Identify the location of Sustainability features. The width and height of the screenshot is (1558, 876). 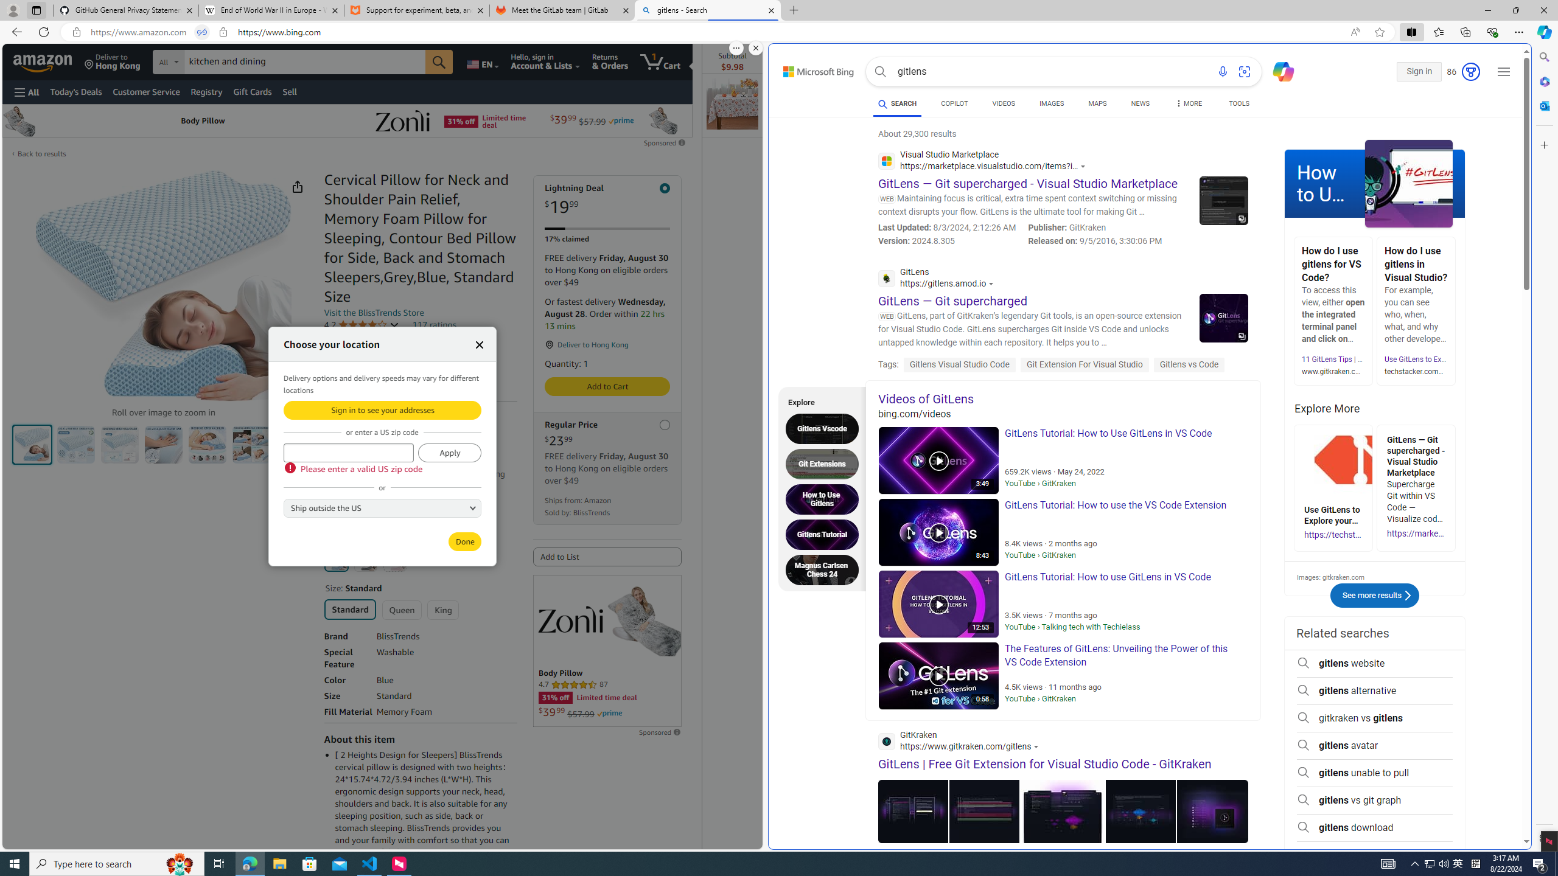
(330, 375).